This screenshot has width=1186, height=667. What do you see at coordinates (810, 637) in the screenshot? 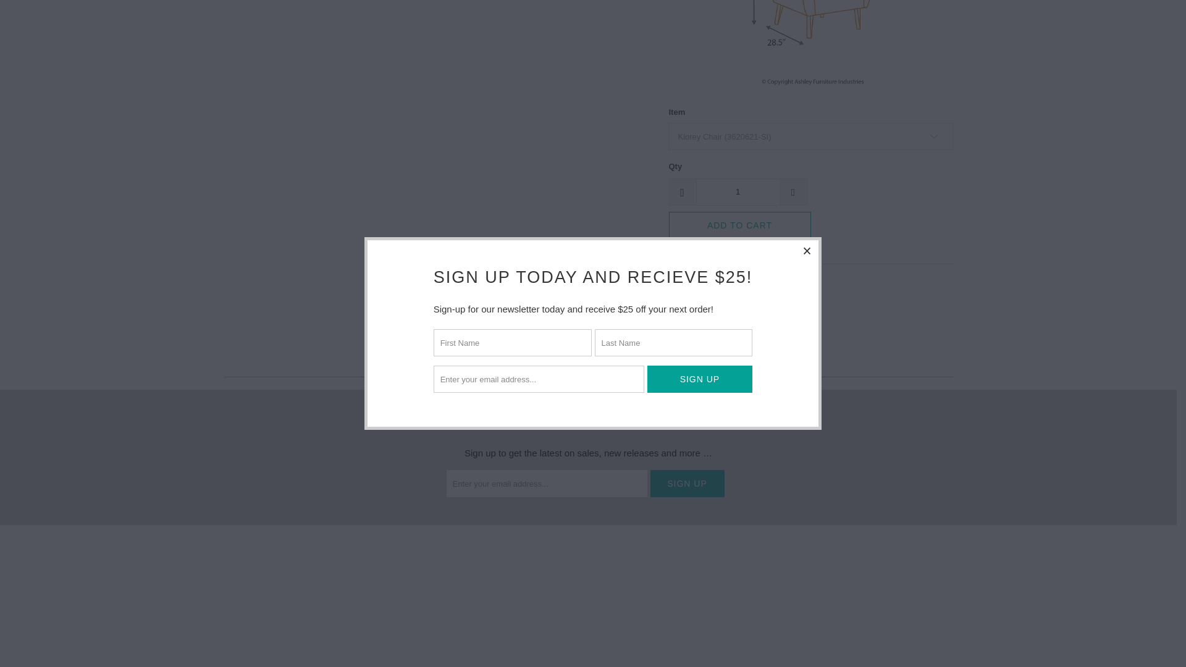
I see `Google Pay` at bounding box center [810, 637].